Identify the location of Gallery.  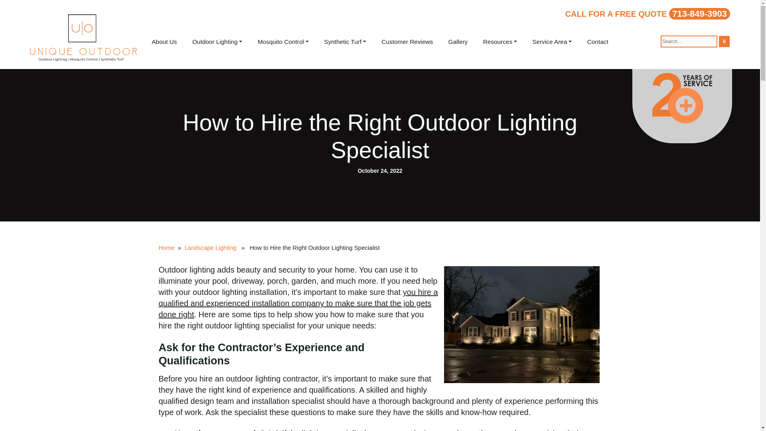
(458, 42).